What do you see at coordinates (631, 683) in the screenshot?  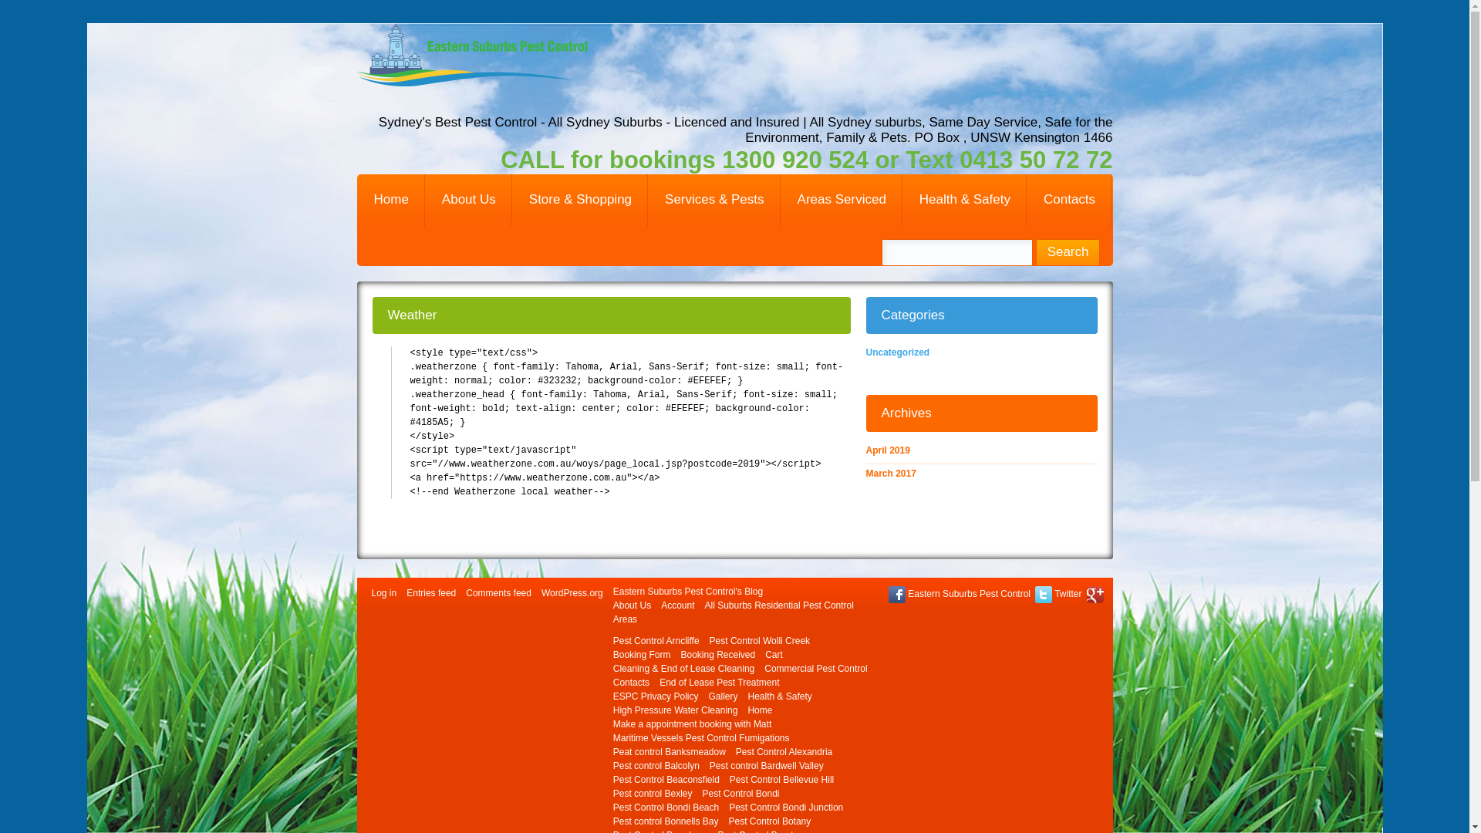 I see `Contacts` at bounding box center [631, 683].